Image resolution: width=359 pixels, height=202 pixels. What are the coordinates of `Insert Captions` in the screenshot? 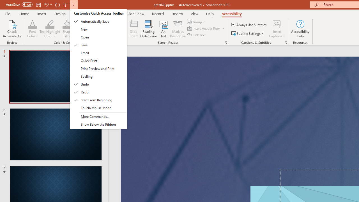 It's located at (277, 29).